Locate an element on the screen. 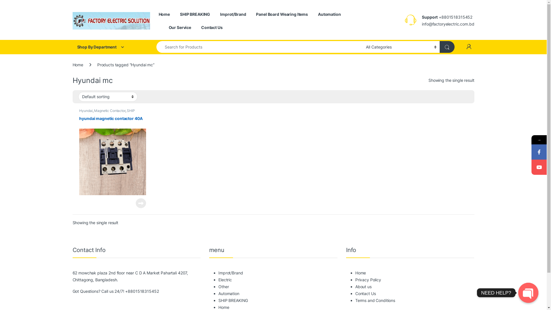 This screenshot has height=310, width=551. Improt/Brand is located at coordinates (231, 273).